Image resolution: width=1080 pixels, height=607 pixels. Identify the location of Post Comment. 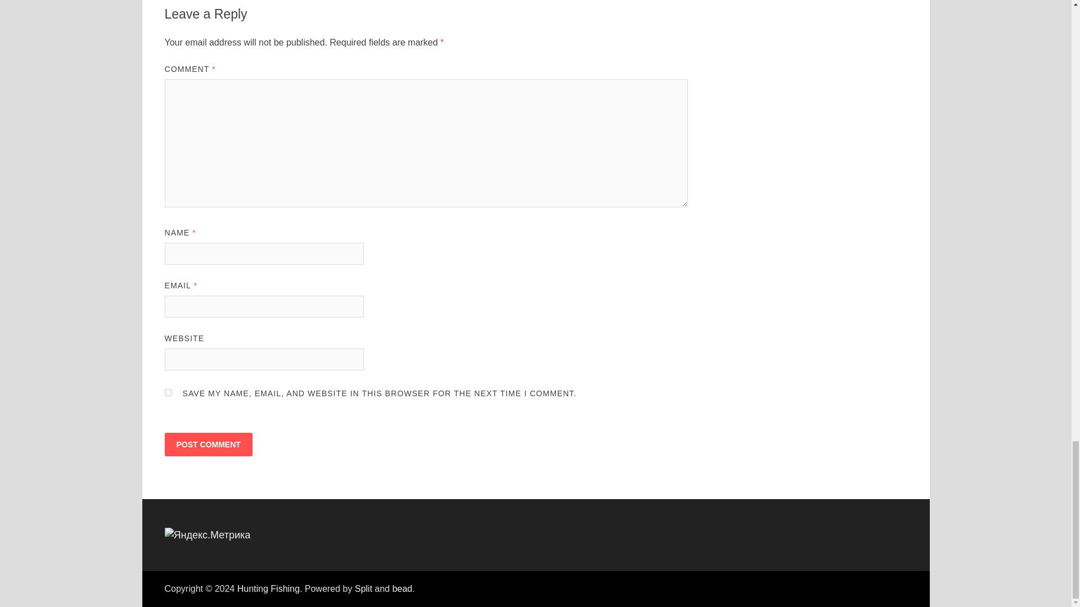
(208, 445).